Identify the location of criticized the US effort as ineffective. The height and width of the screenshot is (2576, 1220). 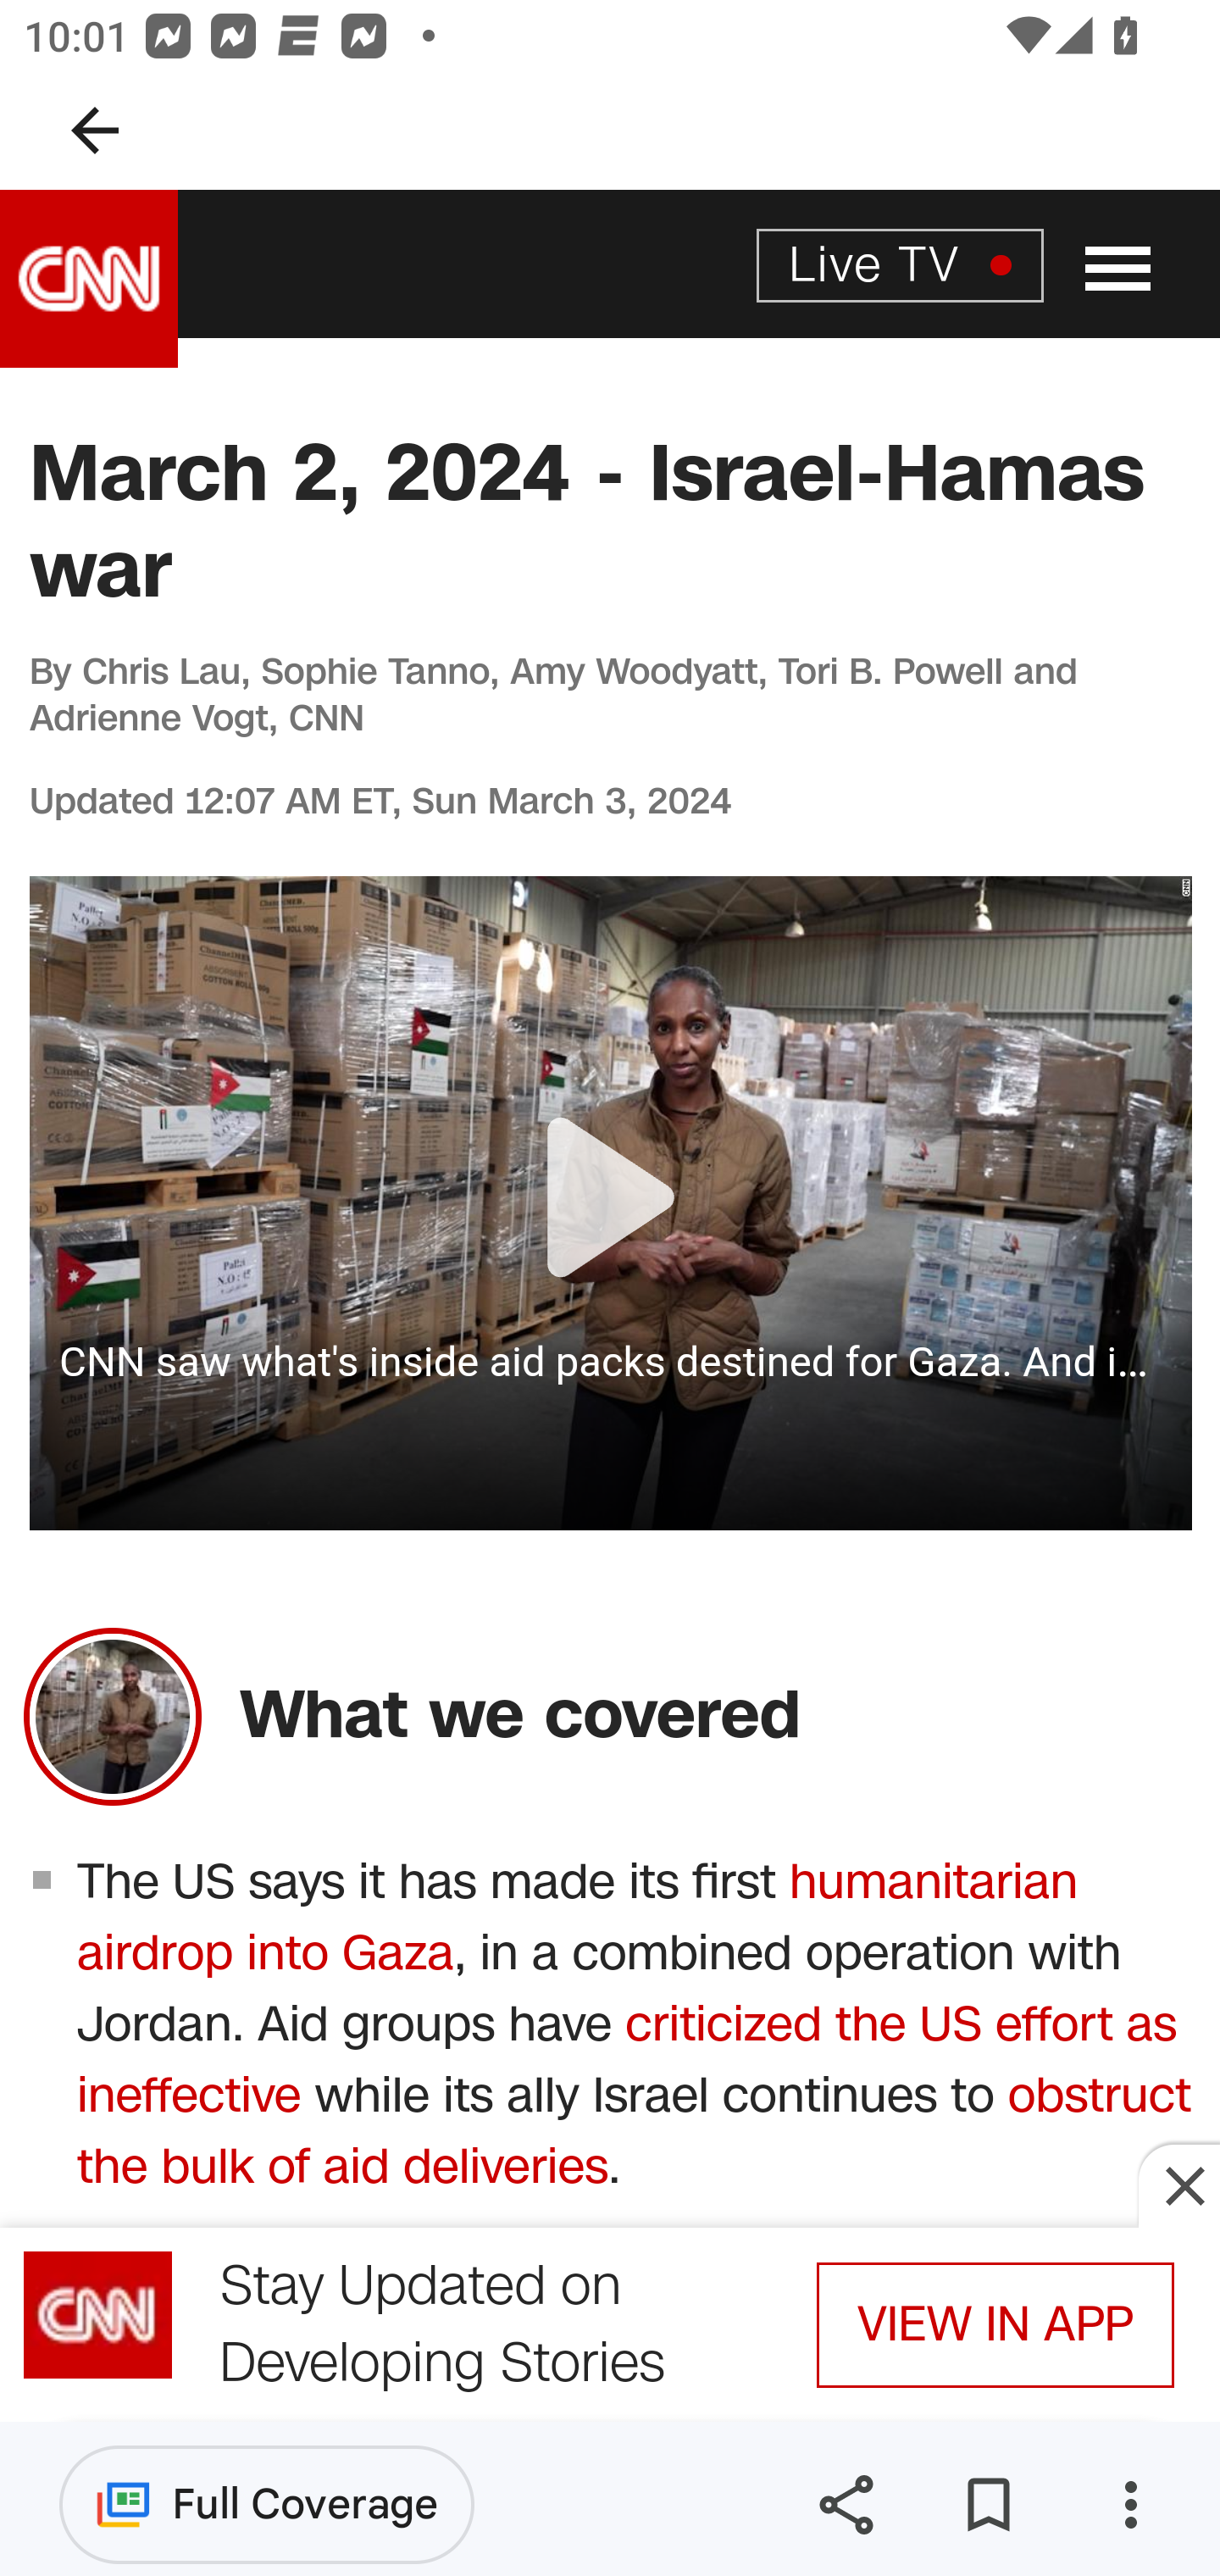
(628, 2061).